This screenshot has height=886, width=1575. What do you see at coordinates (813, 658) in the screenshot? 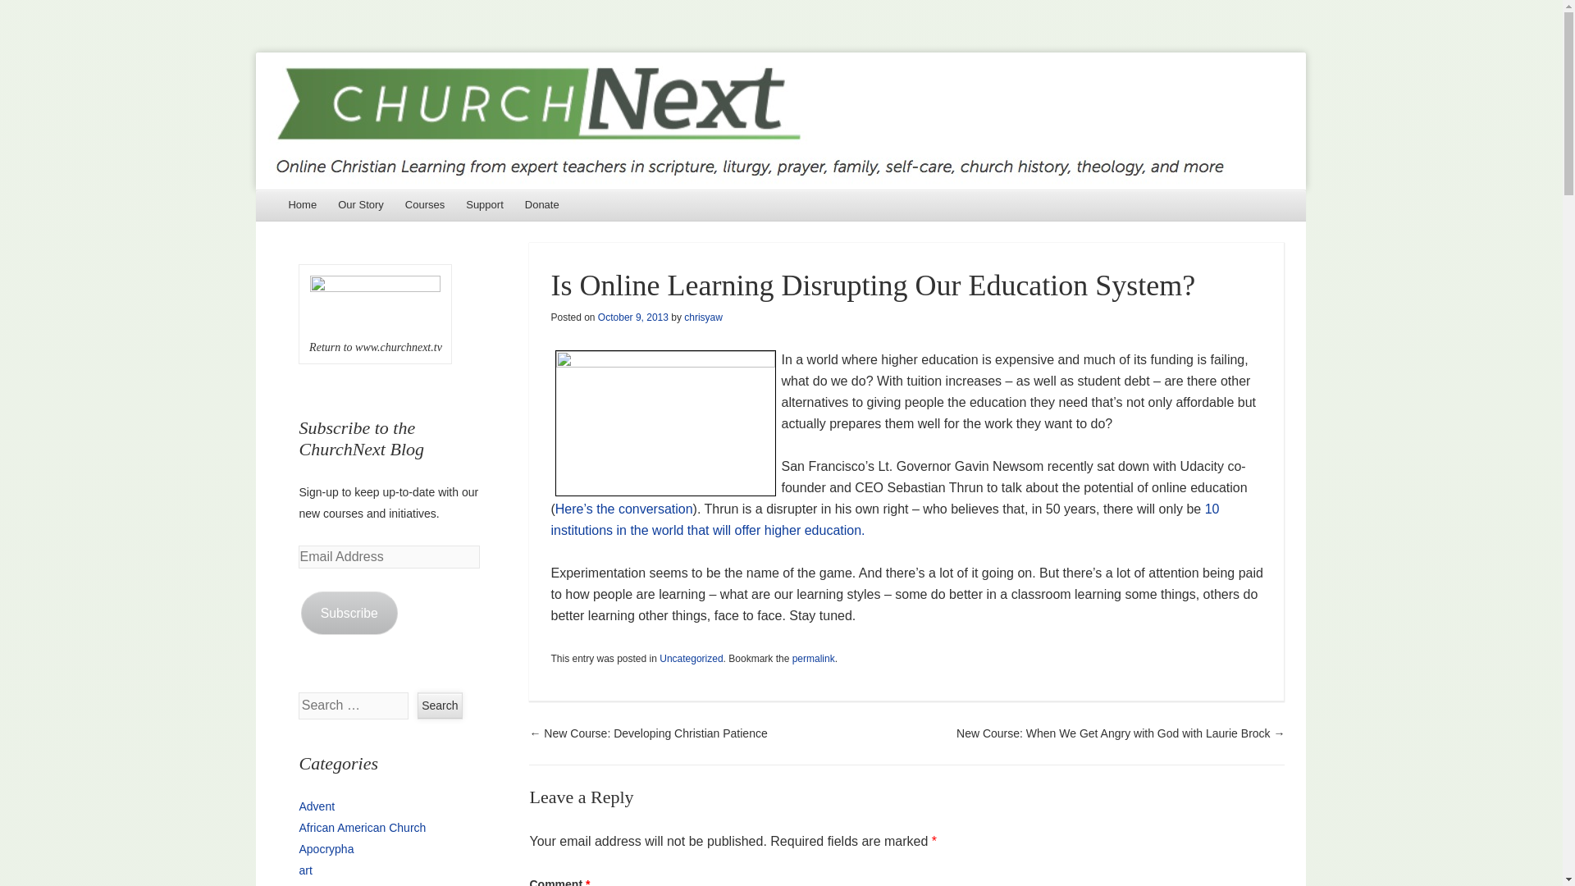
I see `permalink` at bounding box center [813, 658].